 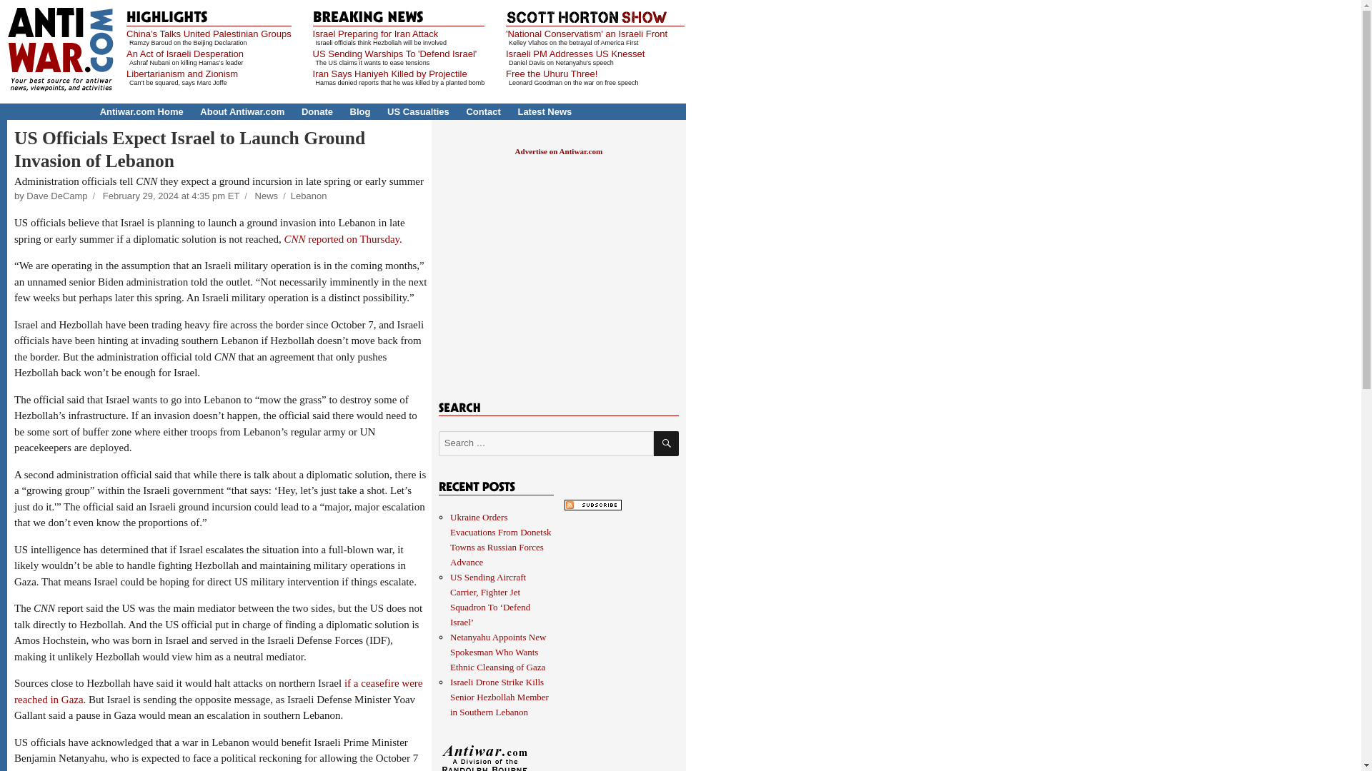 I want to click on Contact, so click(x=483, y=111).